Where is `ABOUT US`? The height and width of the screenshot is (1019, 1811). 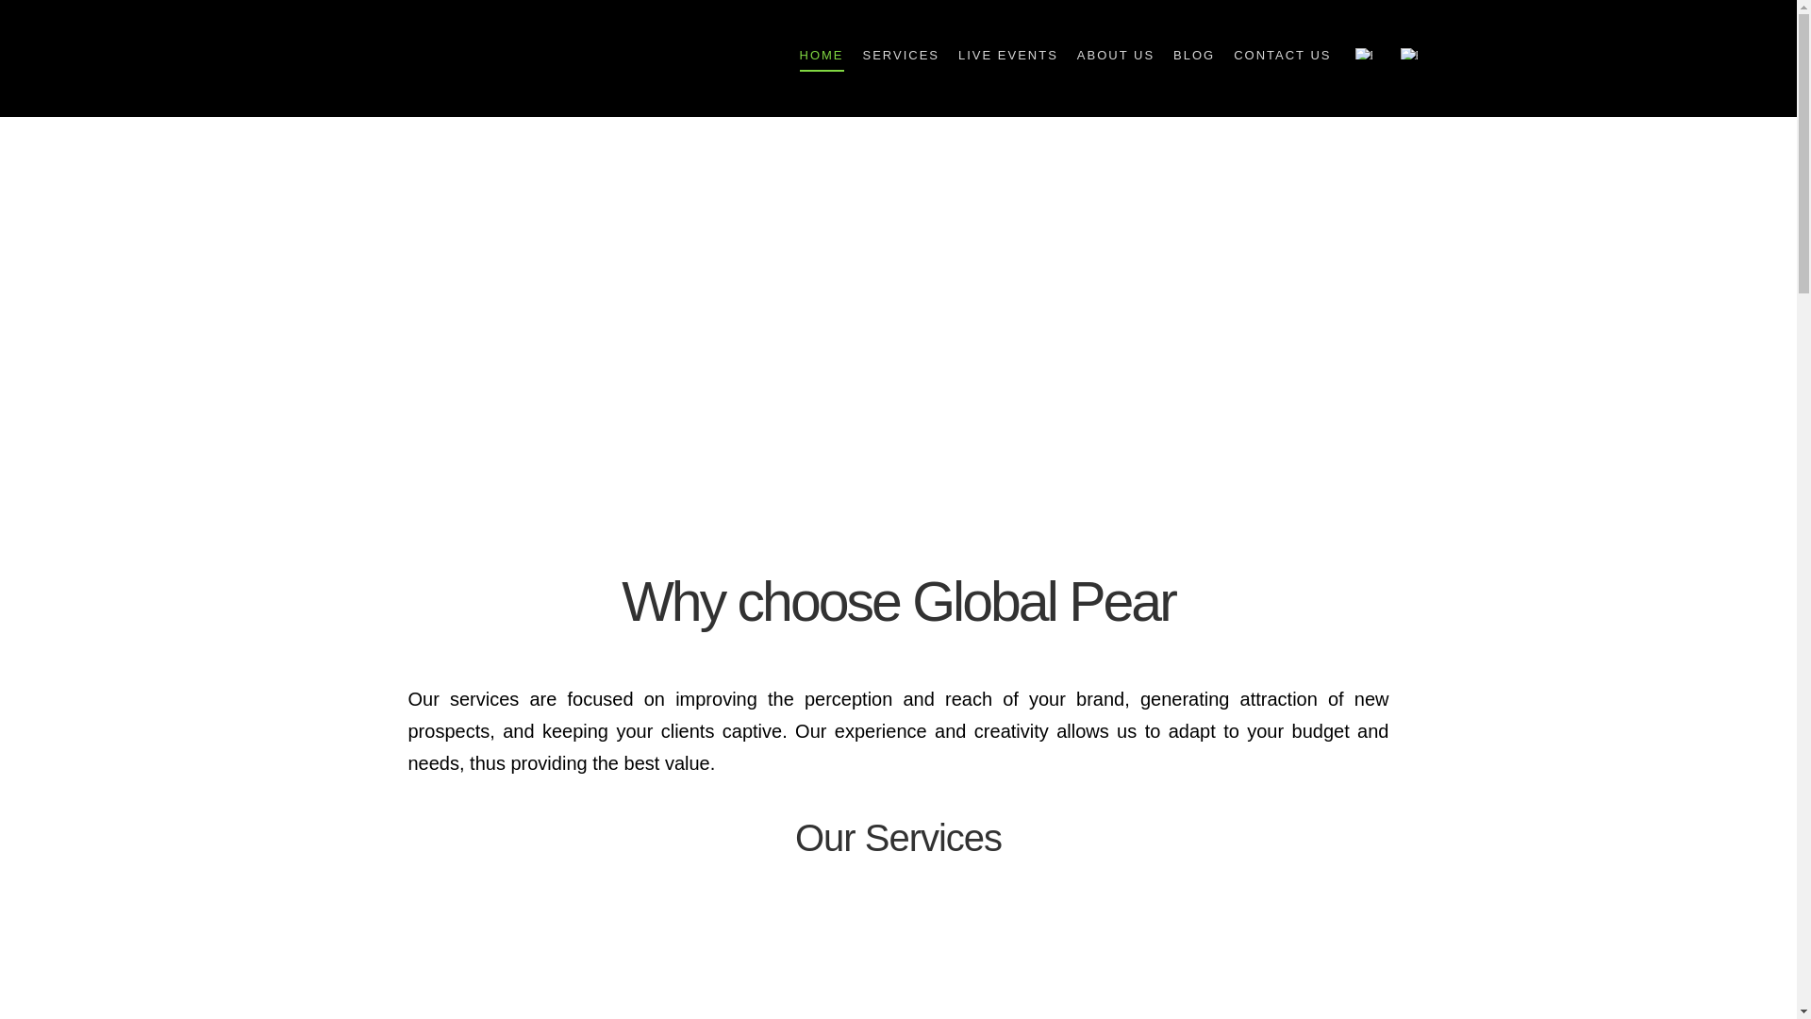
ABOUT US is located at coordinates (1116, 55).